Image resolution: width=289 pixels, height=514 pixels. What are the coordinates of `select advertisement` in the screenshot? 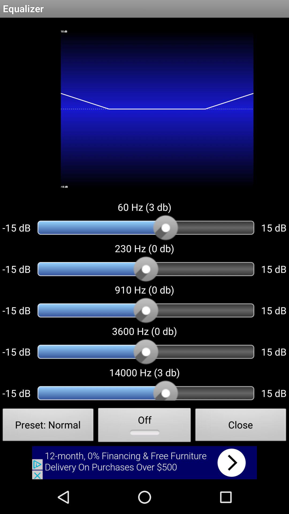 It's located at (144, 463).